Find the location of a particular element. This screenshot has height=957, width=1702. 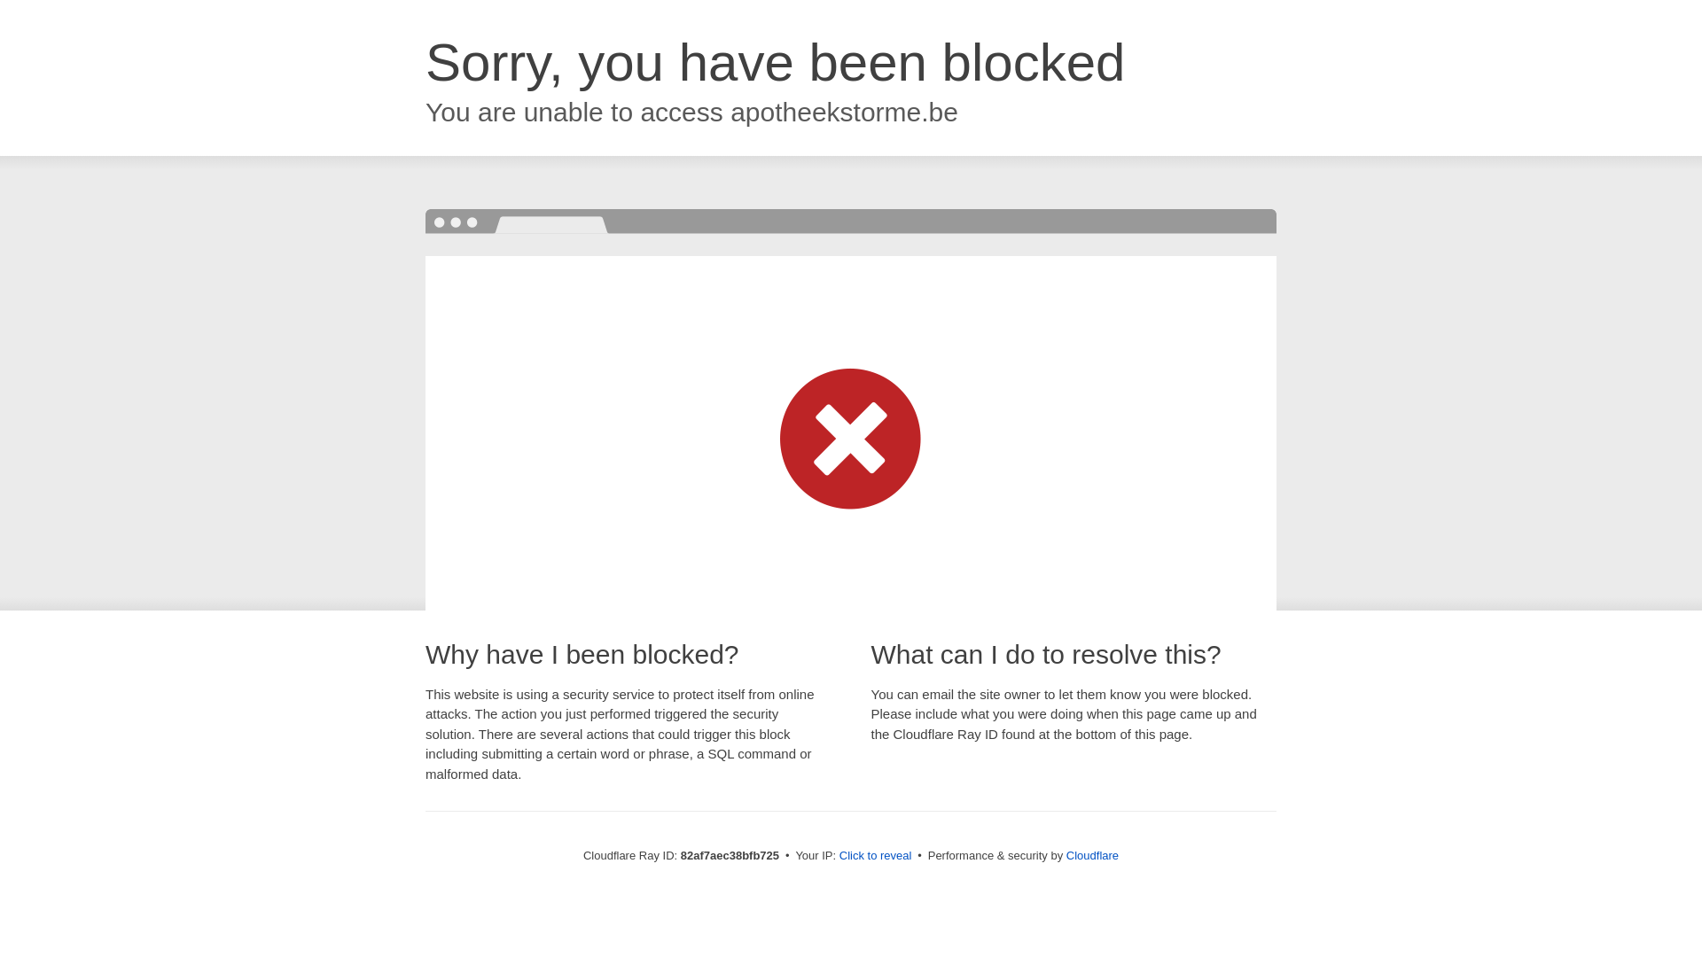

Cloudflare is located at coordinates (1092, 856).